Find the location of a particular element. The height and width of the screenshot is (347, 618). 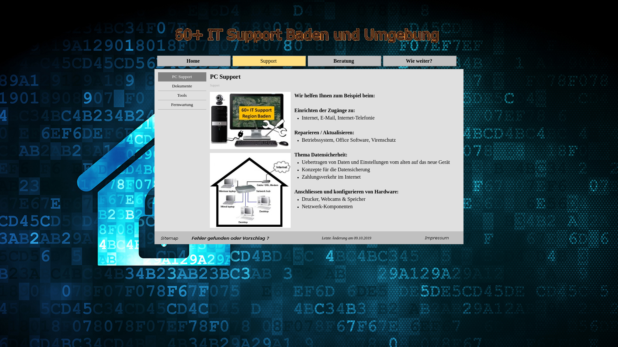

PC Support is located at coordinates (182, 77).